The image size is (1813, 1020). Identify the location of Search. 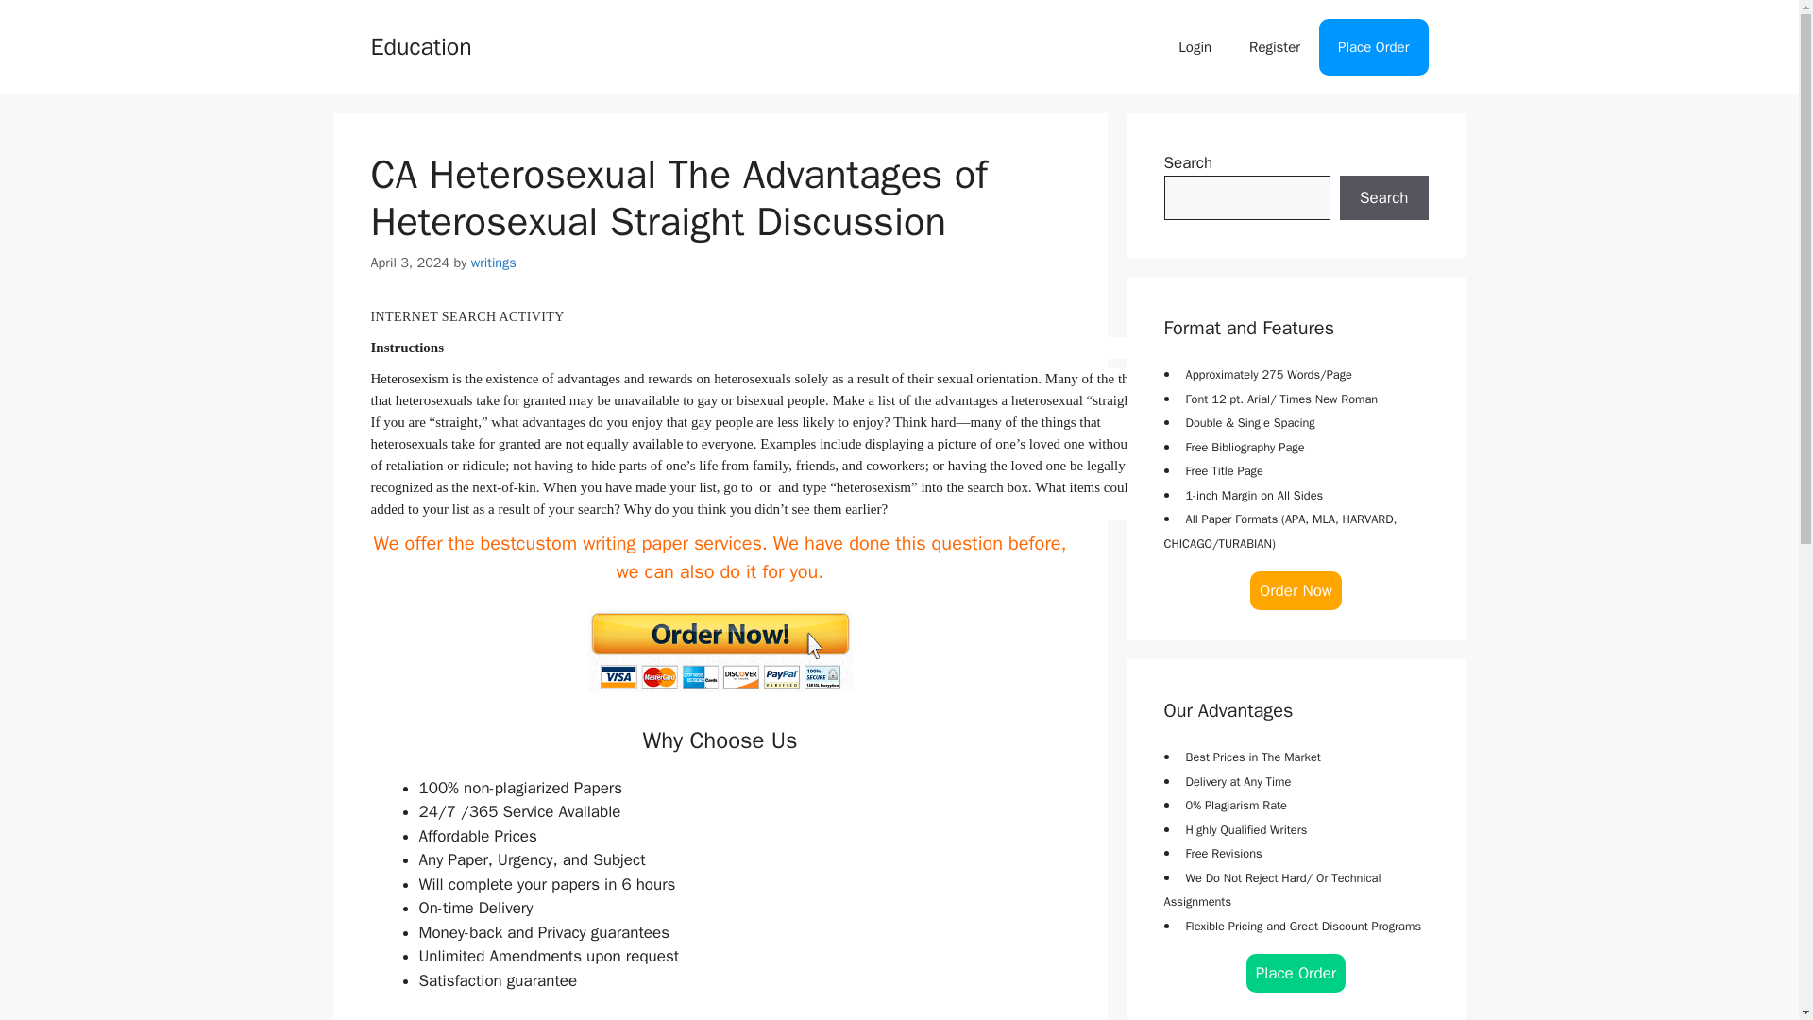
(1383, 198).